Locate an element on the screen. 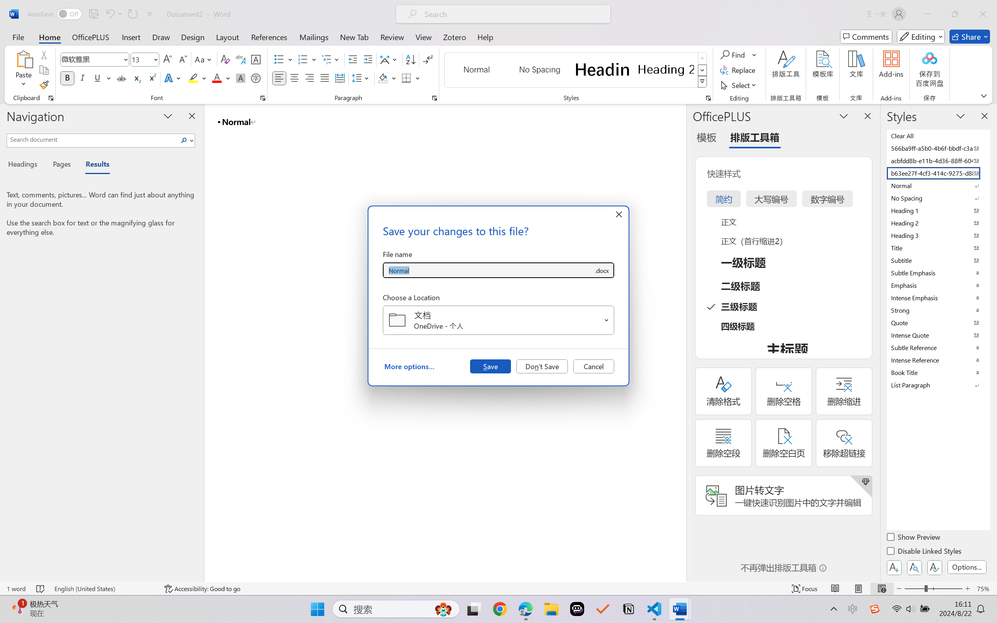 This screenshot has width=997, height=623. No Spacing is located at coordinates (938, 198).